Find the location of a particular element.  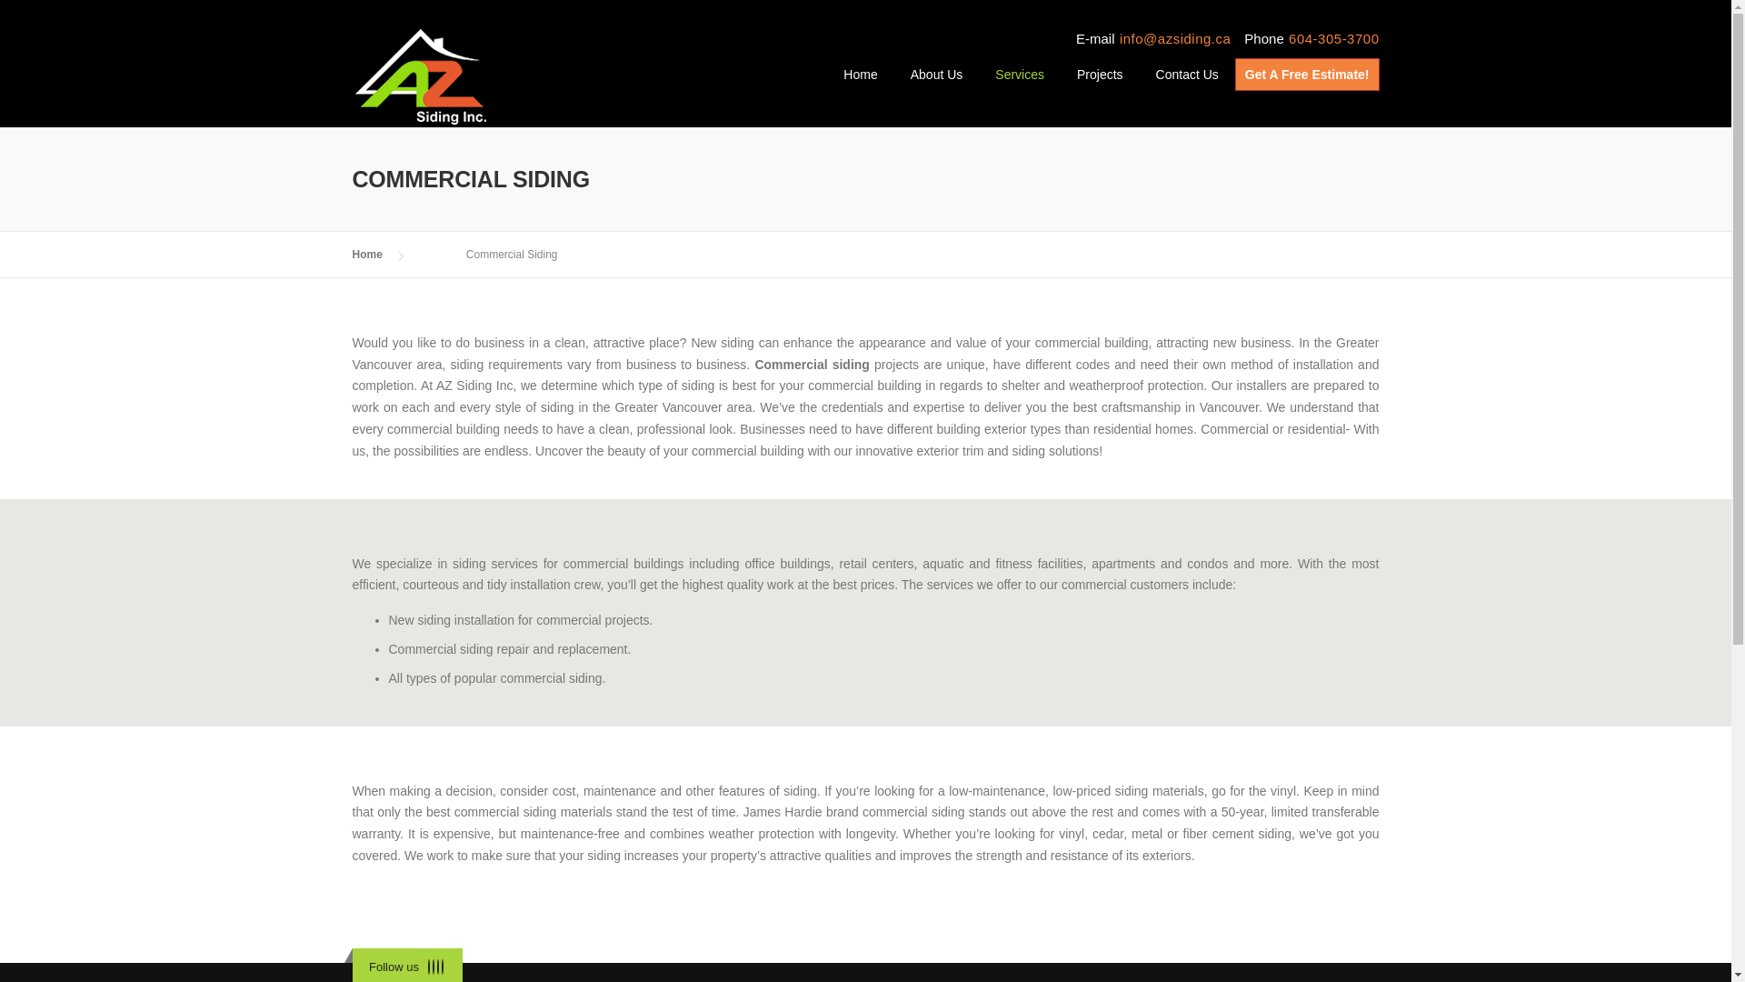

Google Plus is located at coordinates (443, 967).